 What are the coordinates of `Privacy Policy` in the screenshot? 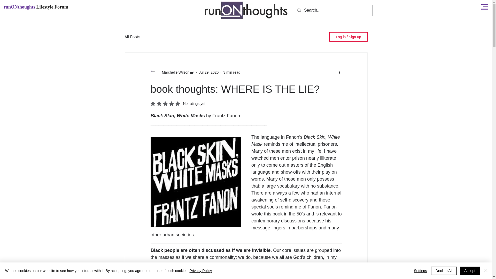 It's located at (200, 271).